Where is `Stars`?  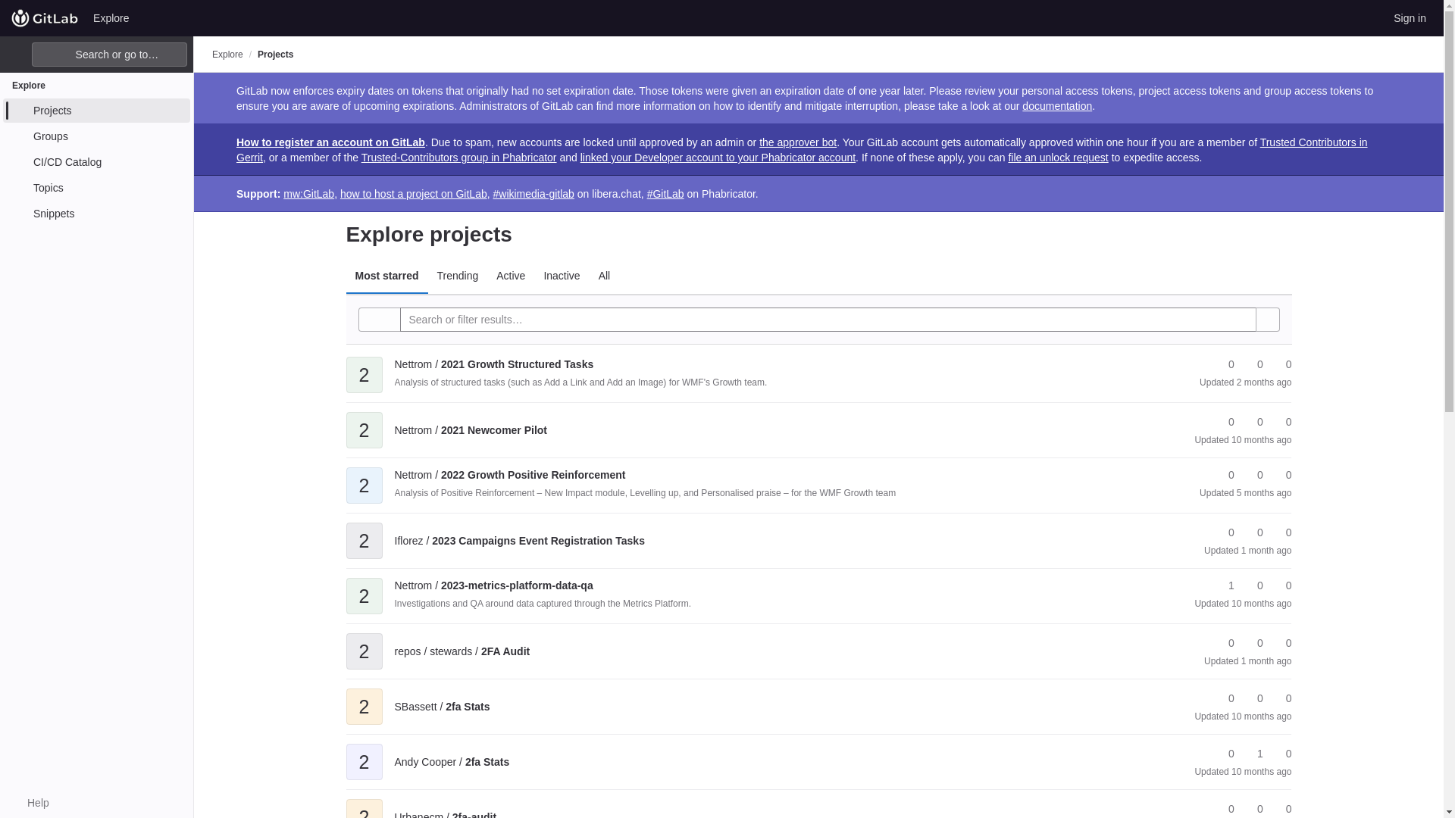
Stars is located at coordinates (1225, 422).